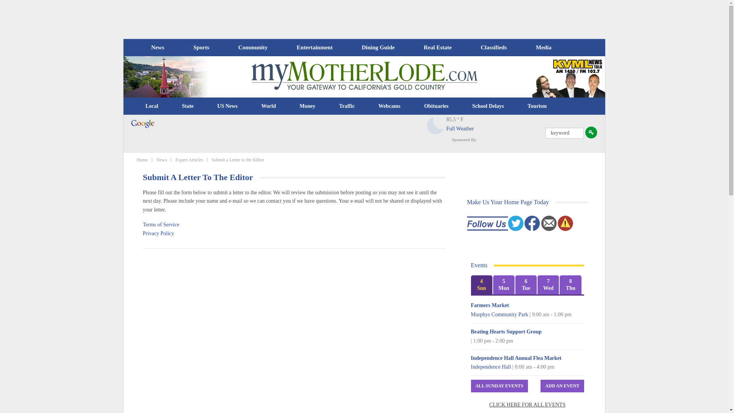  Describe the element at coordinates (564, 133) in the screenshot. I see `keyword` at that location.